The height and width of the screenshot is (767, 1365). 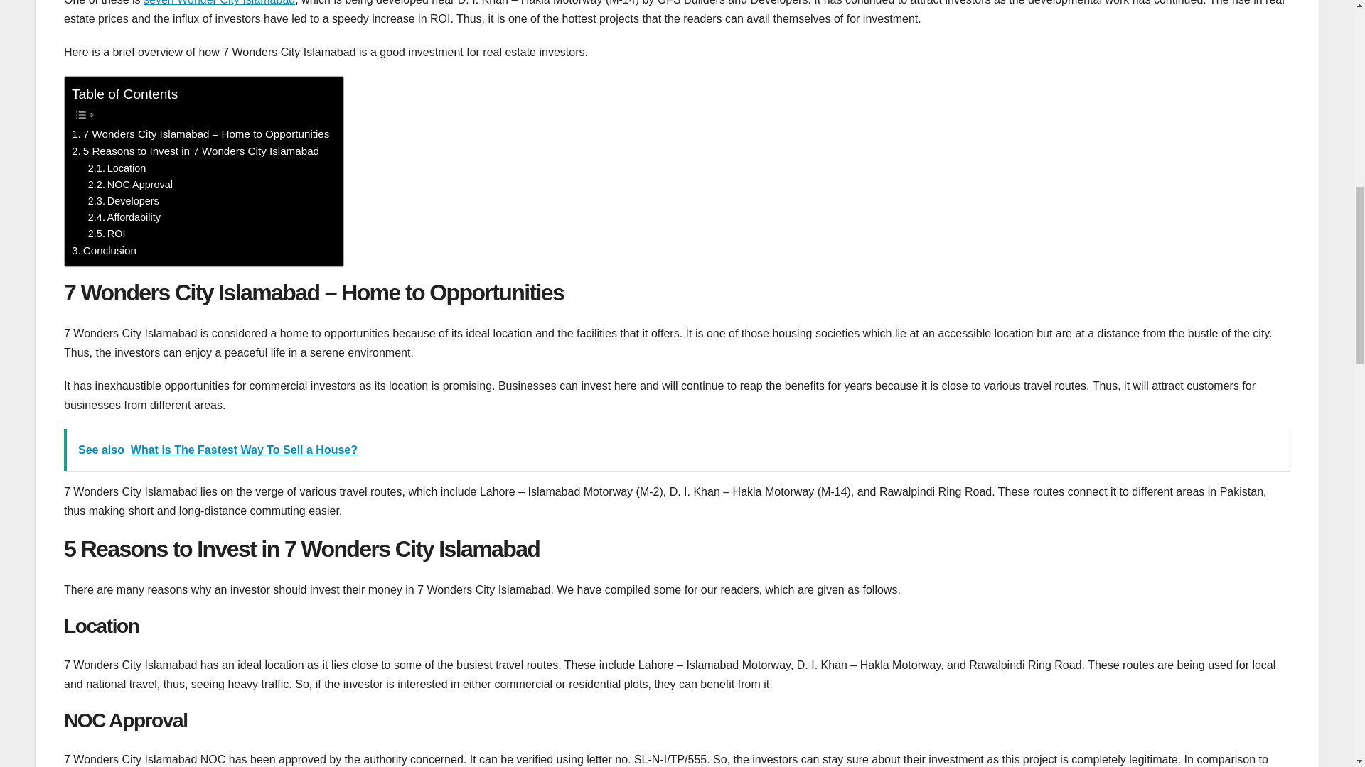 I want to click on See also  What is The Fastest Way To Sell a House?, so click(x=677, y=450).